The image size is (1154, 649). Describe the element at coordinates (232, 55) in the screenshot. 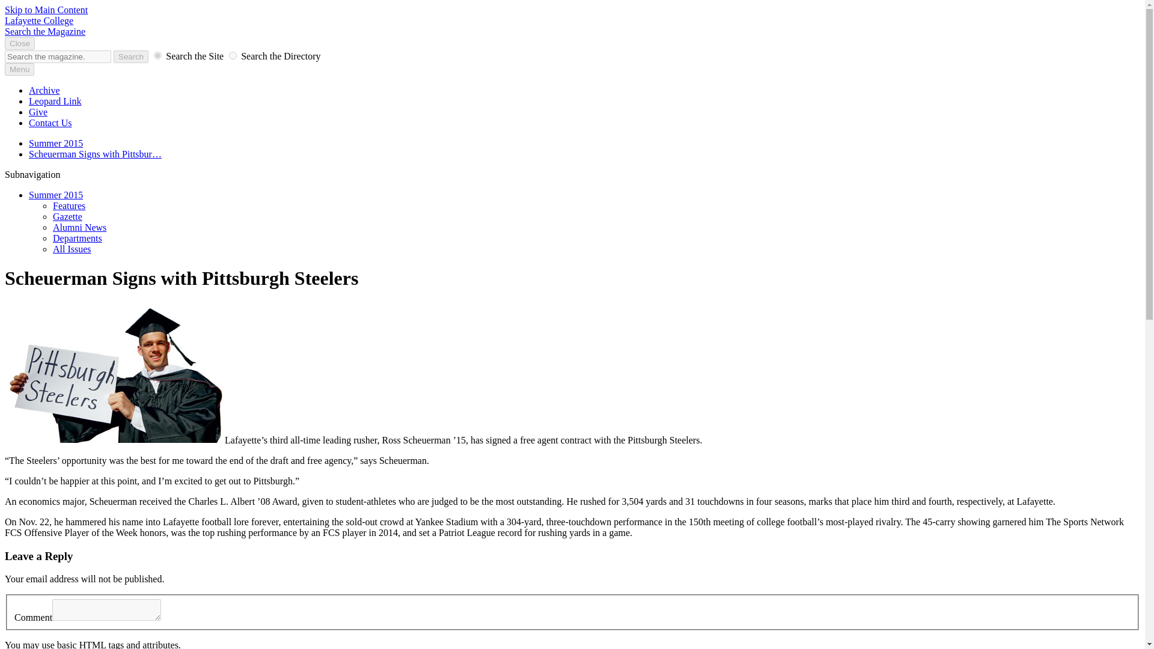

I see `directory` at that location.